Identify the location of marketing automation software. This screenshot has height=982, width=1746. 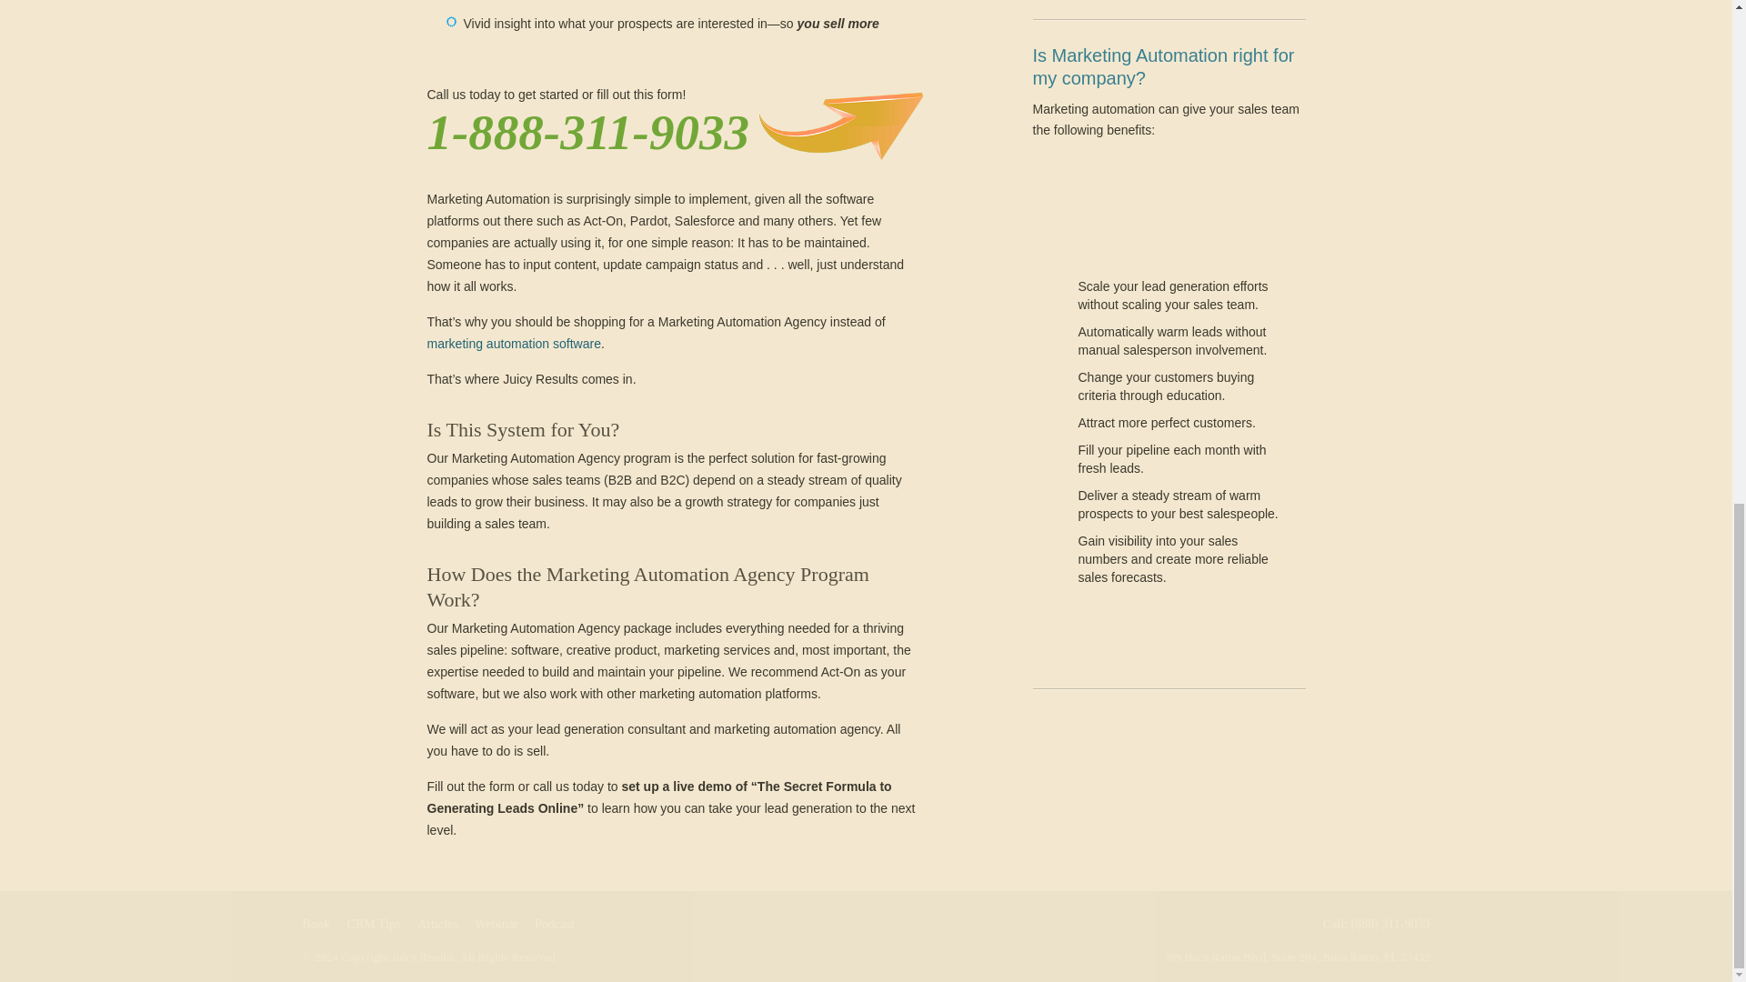
(514, 344).